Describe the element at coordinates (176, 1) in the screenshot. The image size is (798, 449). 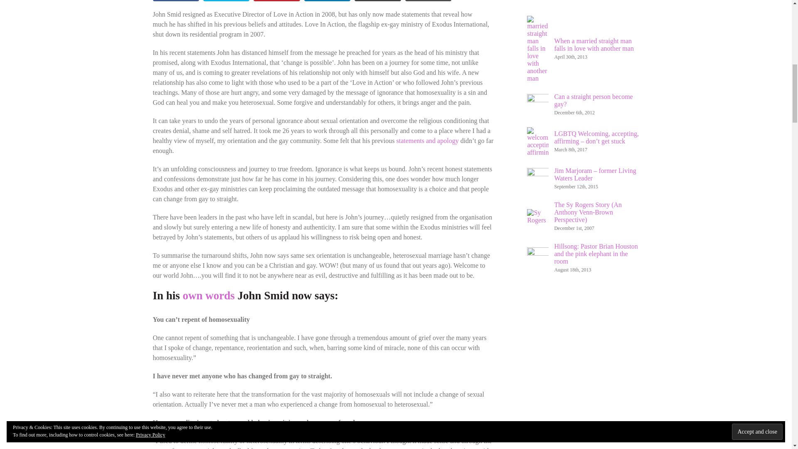
I see `Share on Facebook` at that location.